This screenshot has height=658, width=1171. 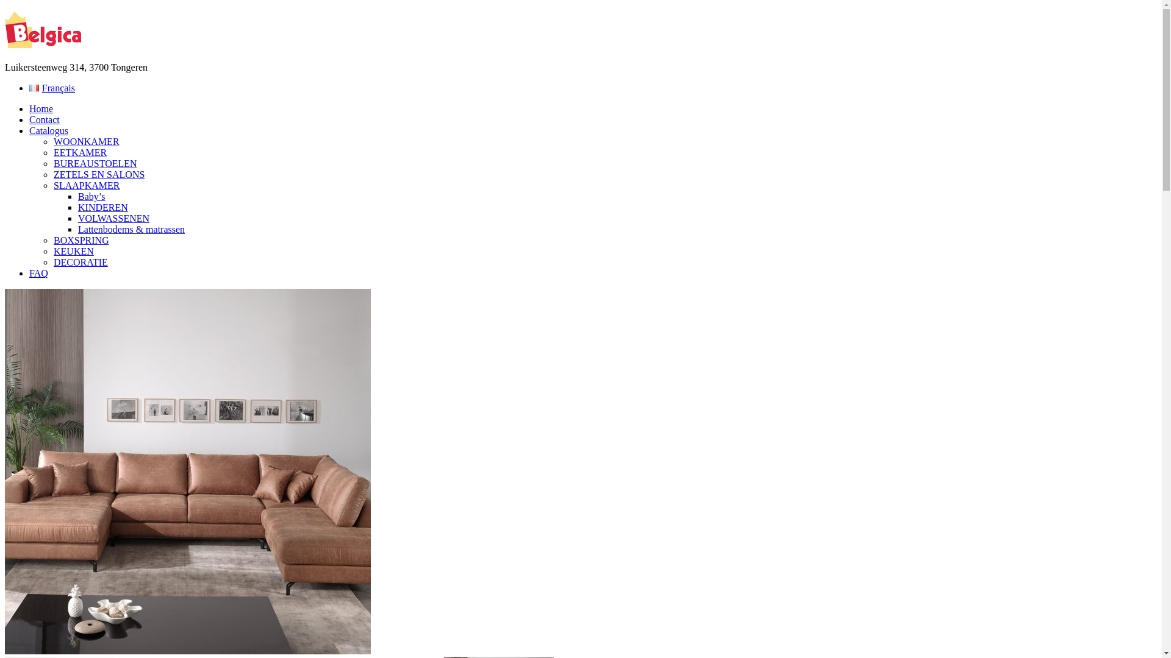 What do you see at coordinates (113, 218) in the screenshot?
I see `VOLWASSENEN` at bounding box center [113, 218].